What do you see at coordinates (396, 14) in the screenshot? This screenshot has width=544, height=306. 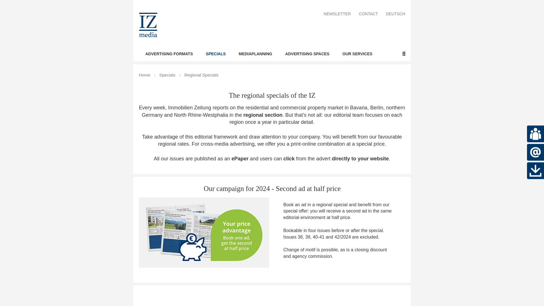 I see `DEUTSCH` at bounding box center [396, 14].